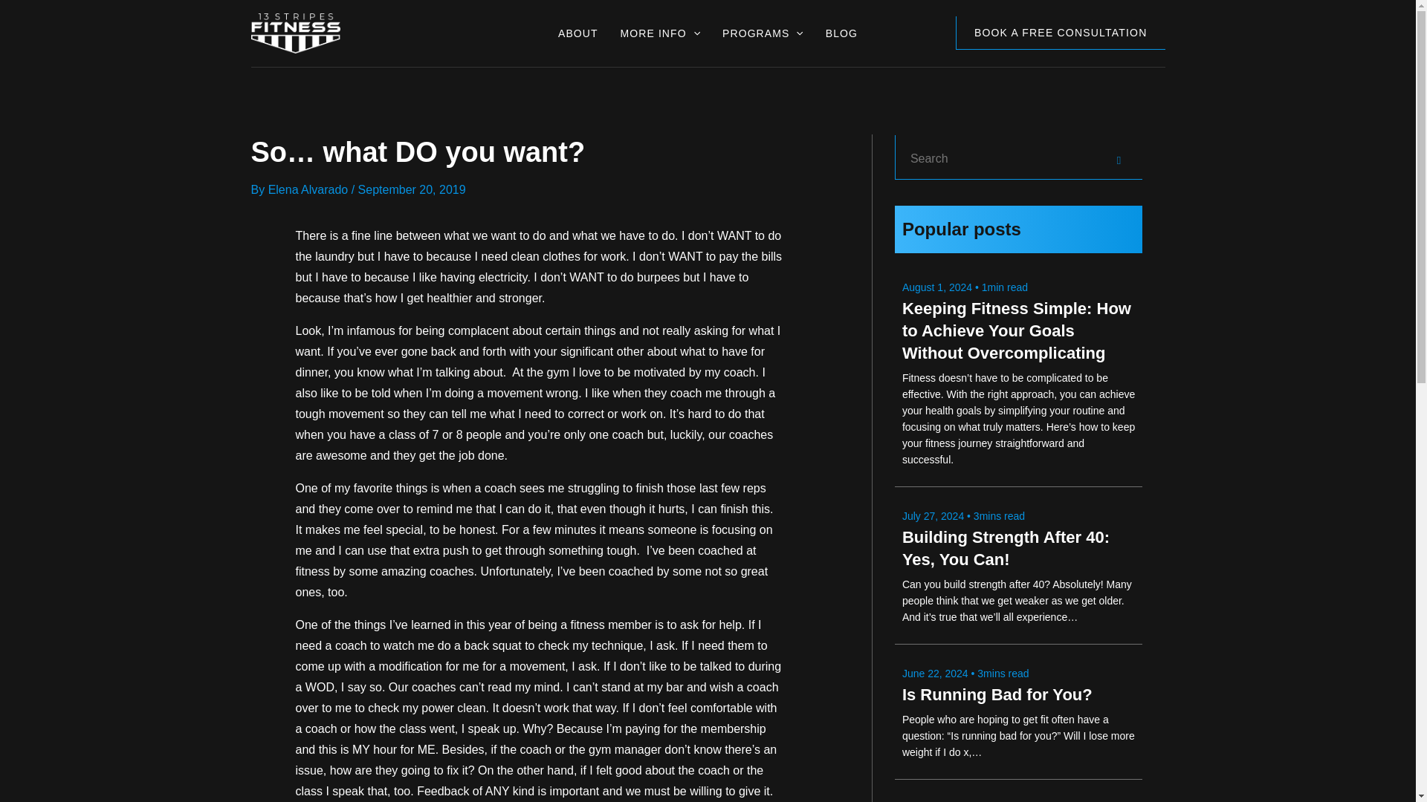 This screenshot has width=1427, height=802. I want to click on View all posts by Elena Alvarado, so click(309, 189).